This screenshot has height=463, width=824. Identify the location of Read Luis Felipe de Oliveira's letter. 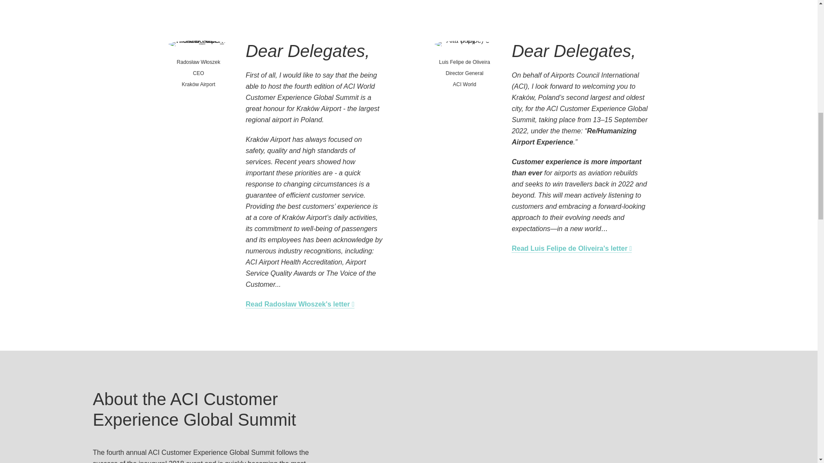
(572, 249).